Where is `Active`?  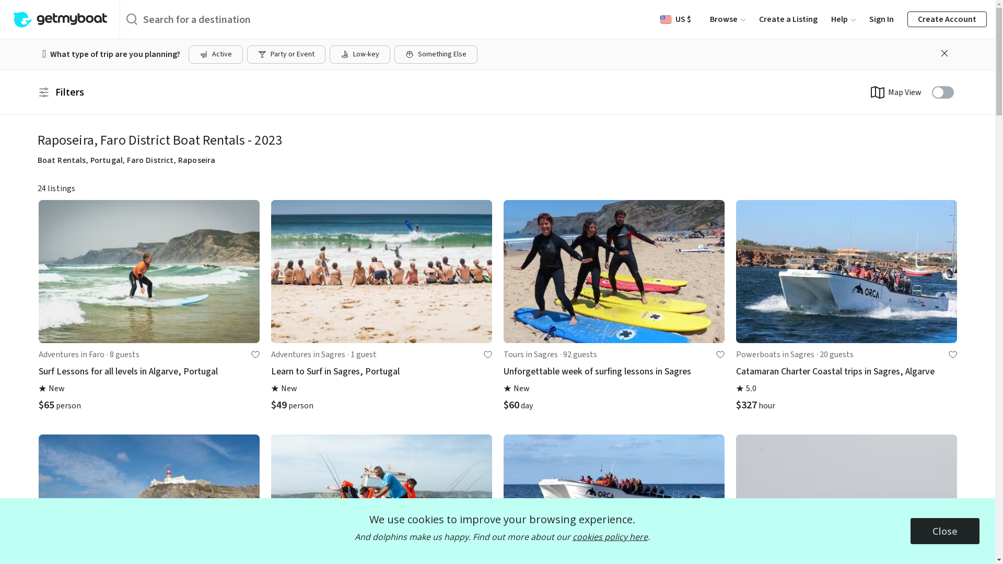 Active is located at coordinates (216, 54).